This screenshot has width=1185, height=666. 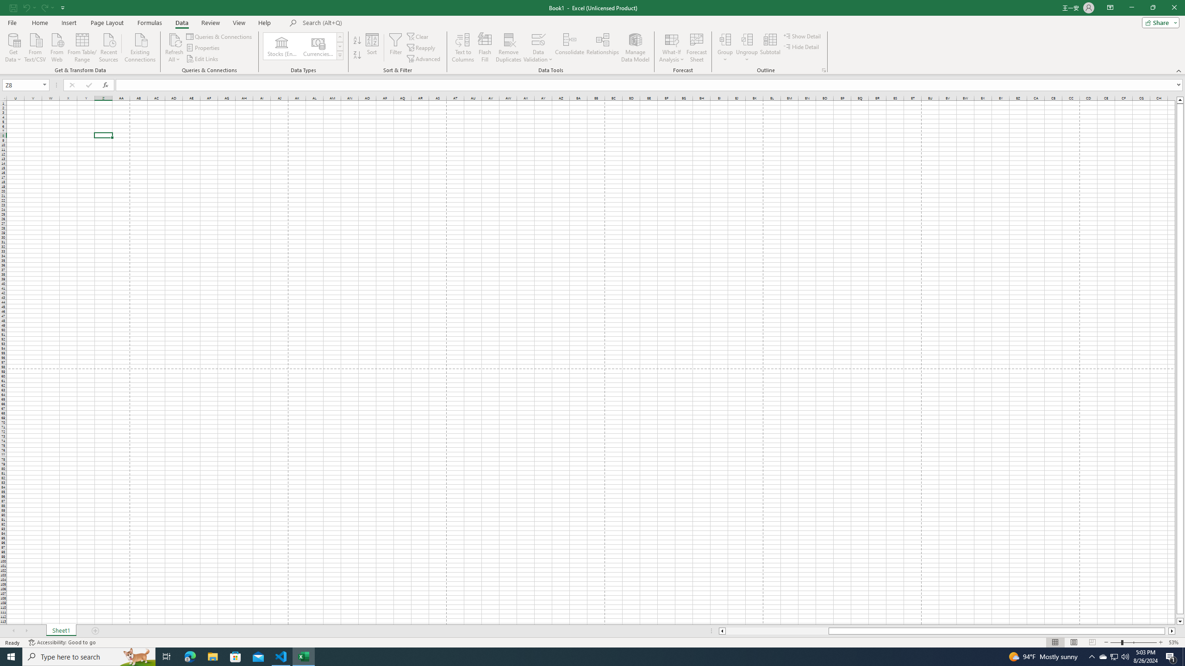 What do you see at coordinates (203, 59) in the screenshot?
I see `Edit Links` at bounding box center [203, 59].